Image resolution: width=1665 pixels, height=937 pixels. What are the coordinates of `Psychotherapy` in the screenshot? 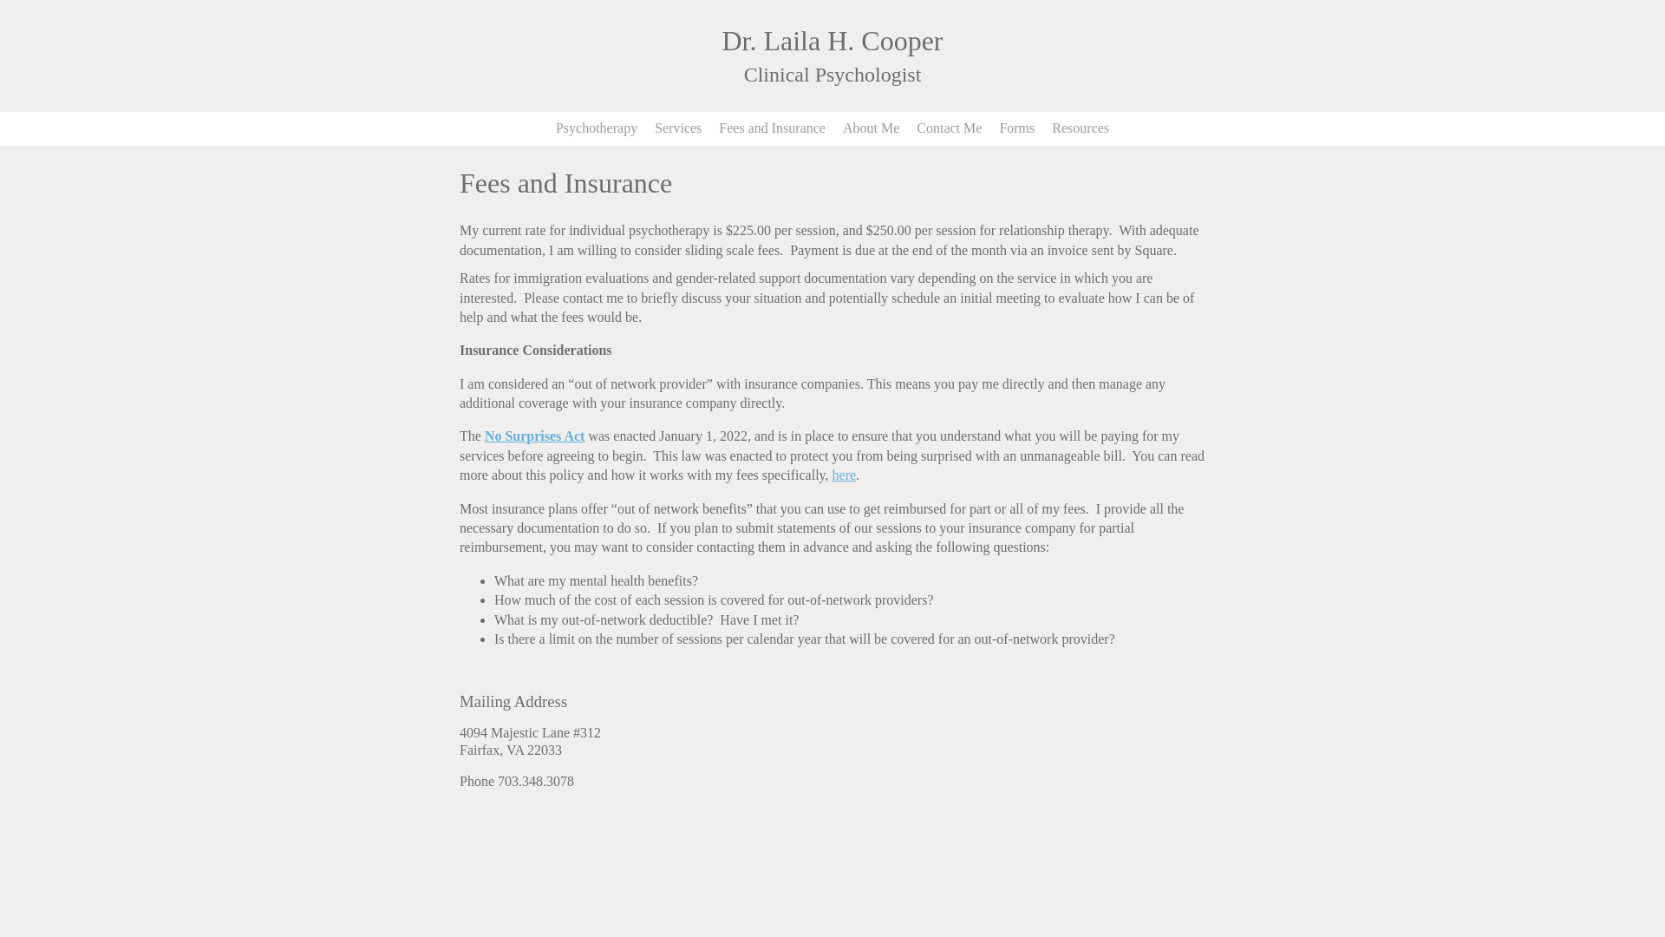 It's located at (597, 128).